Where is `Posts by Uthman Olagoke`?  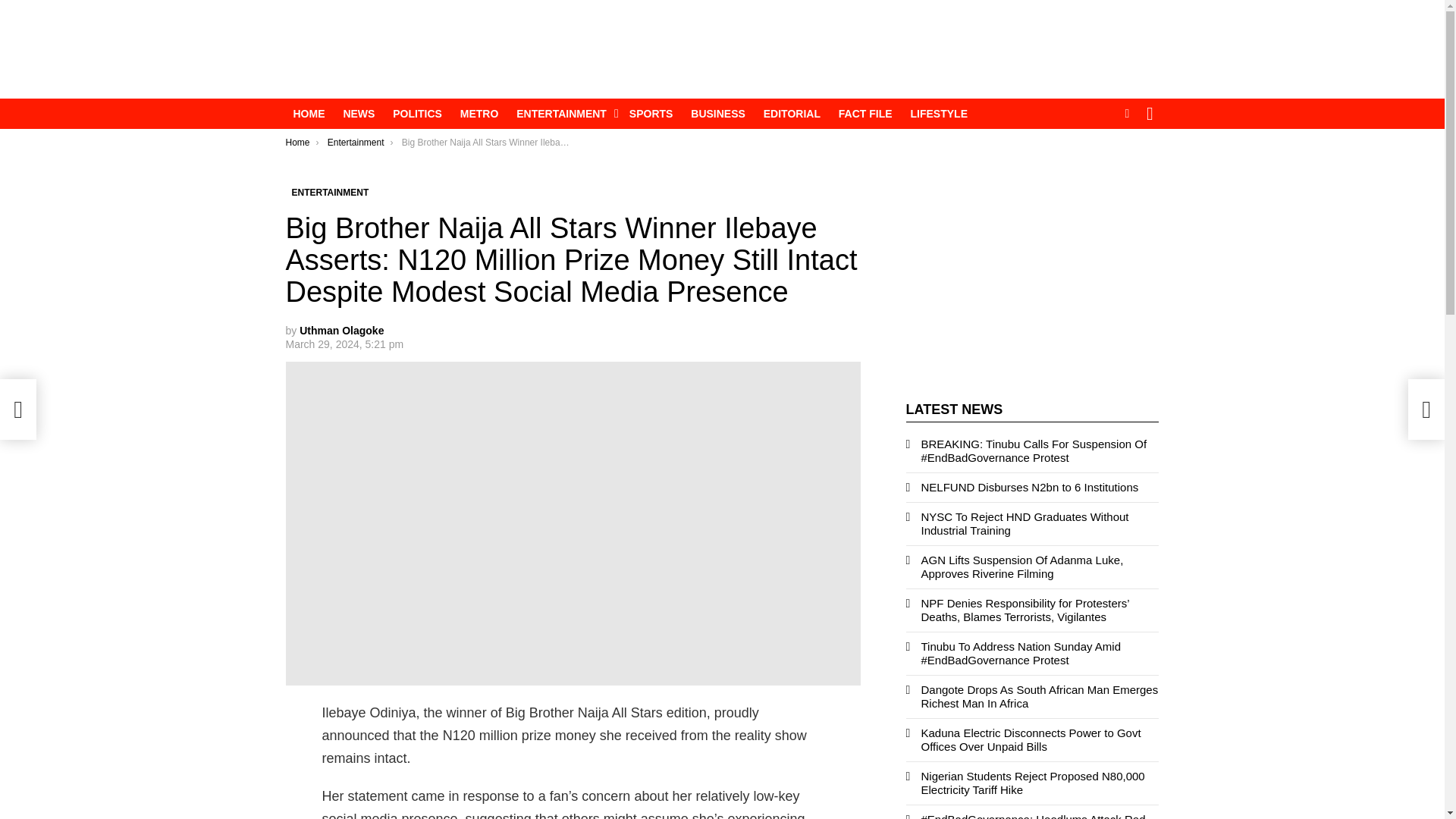
Posts by Uthman Olagoke is located at coordinates (341, 330).